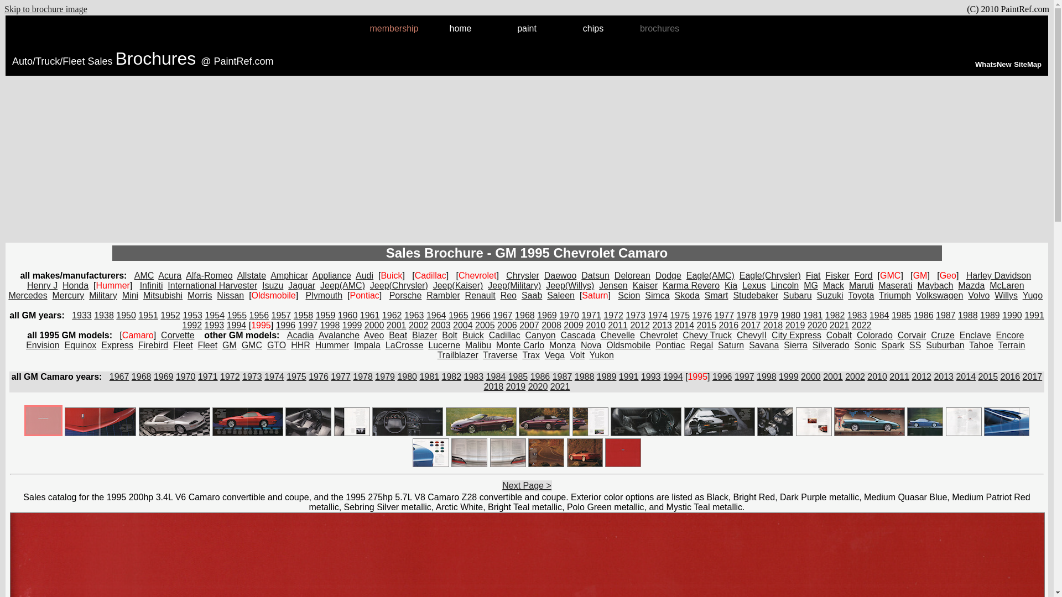  Describe the element at coordinates (289, 275) in the screenshot. I see `Amphicar` at that location.